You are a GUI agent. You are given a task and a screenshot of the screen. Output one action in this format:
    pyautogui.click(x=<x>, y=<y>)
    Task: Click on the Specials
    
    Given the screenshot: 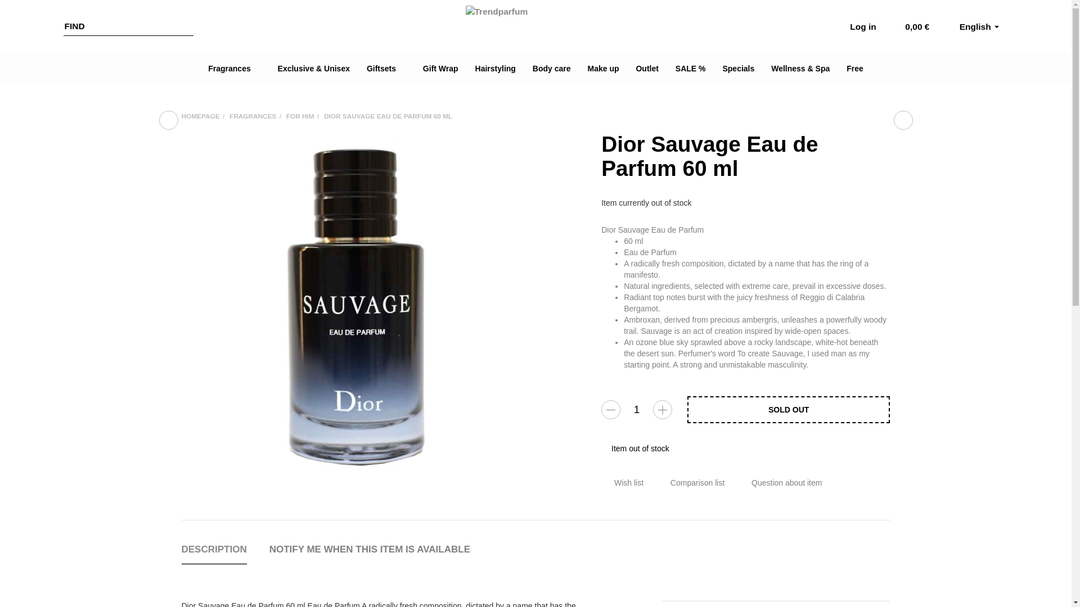 What is the action you would take?
    pyautogui.click(x=738, y=68)
    